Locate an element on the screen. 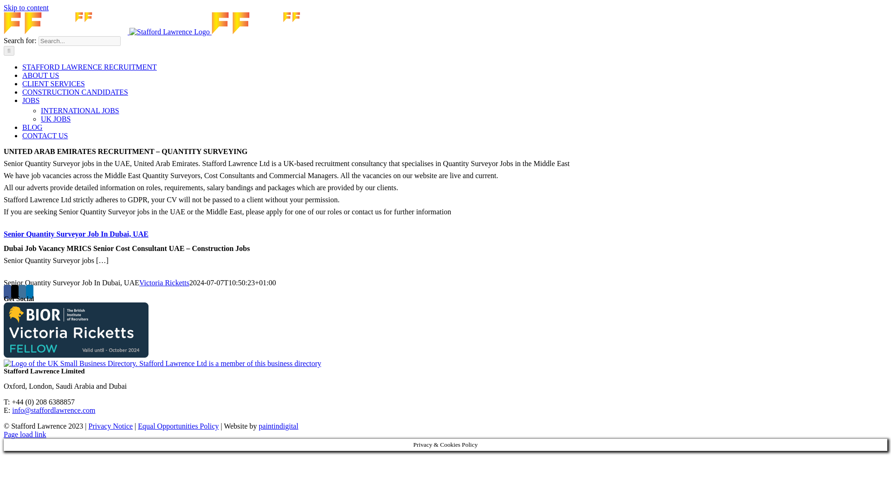  Page load link is located at coordinates (25, 434).